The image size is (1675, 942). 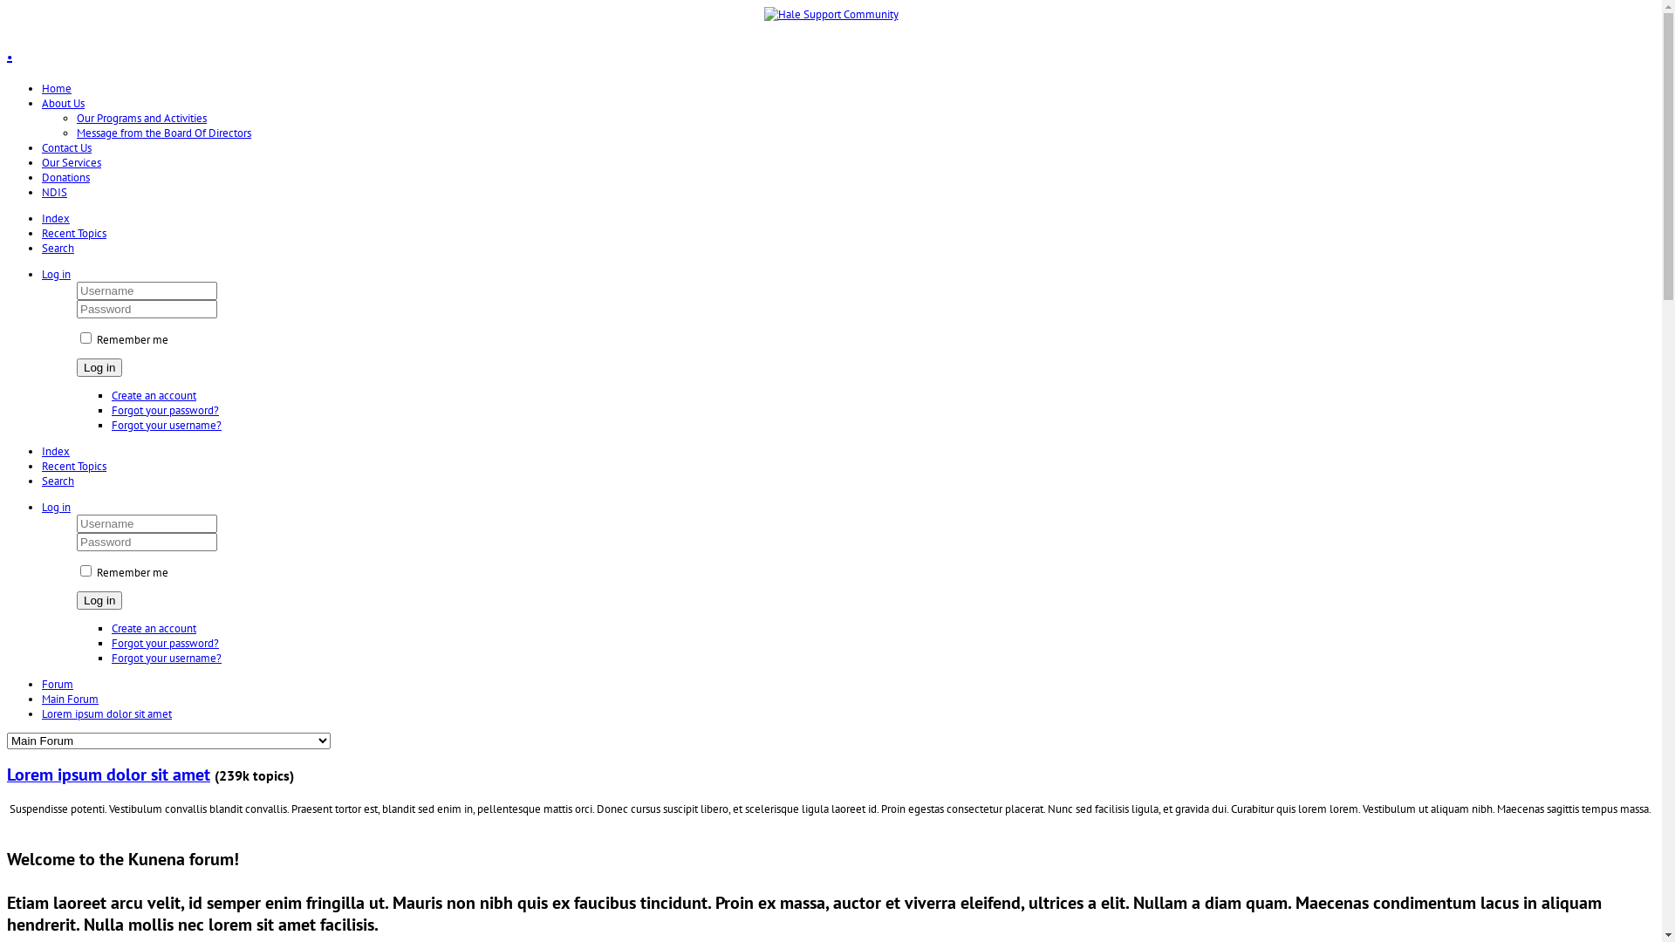 I want to click on Forgot your password?, so click(x=166, y=644).